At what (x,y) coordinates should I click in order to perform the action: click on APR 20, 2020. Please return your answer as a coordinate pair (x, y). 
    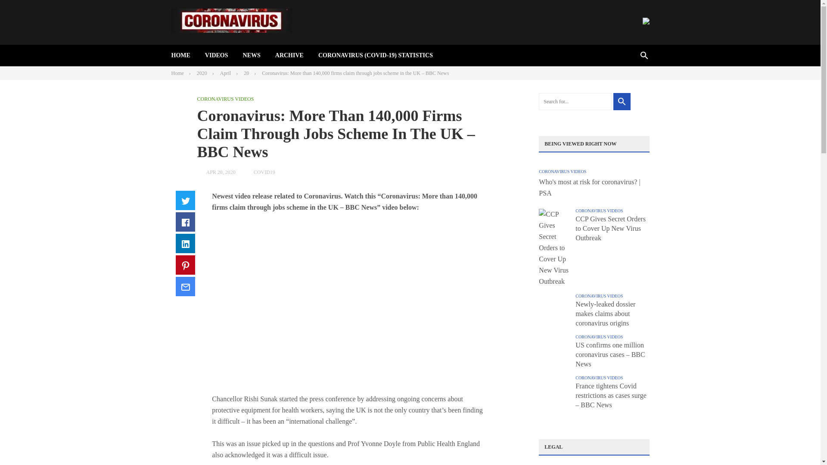
    Looking at the image, I should click on (221, 172).